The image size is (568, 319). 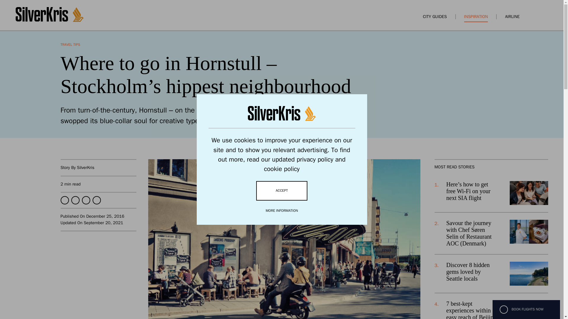 What do you see at coordinates (86, 200) in the screenshot?
I see `WhatsApp` at bounding box center [86, 200].